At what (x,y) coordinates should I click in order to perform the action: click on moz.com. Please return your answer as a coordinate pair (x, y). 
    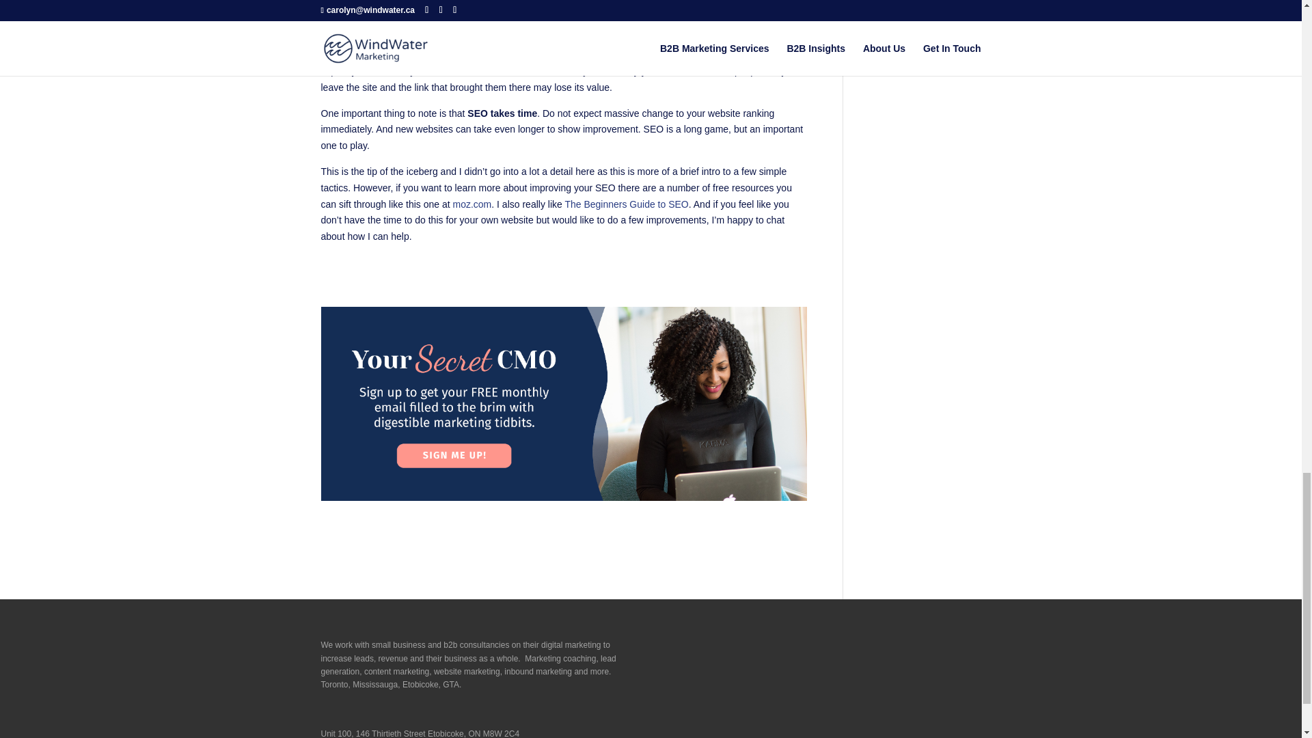
    Looking at the image, I should click on (471, 204).